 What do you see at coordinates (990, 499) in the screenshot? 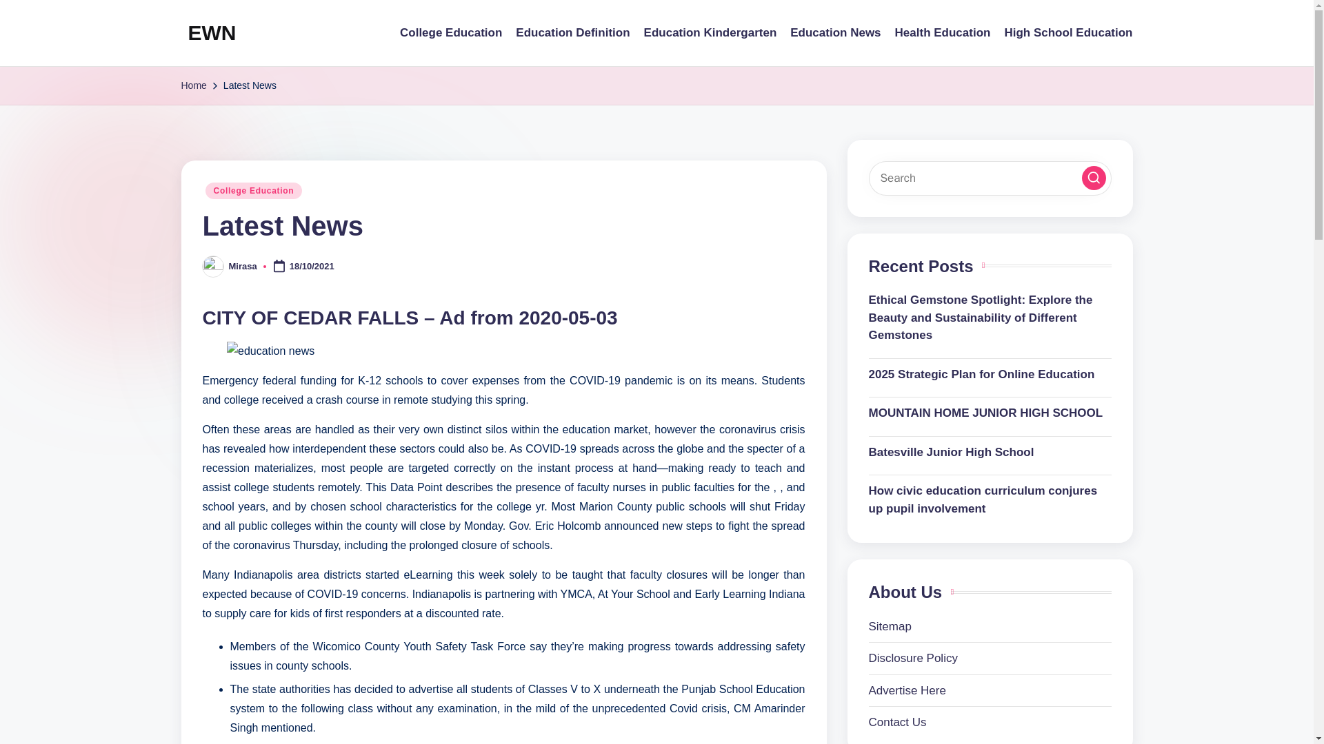
I see `How civic education curriculum conjures up pupil involvement` at bounding box center [990, 499].